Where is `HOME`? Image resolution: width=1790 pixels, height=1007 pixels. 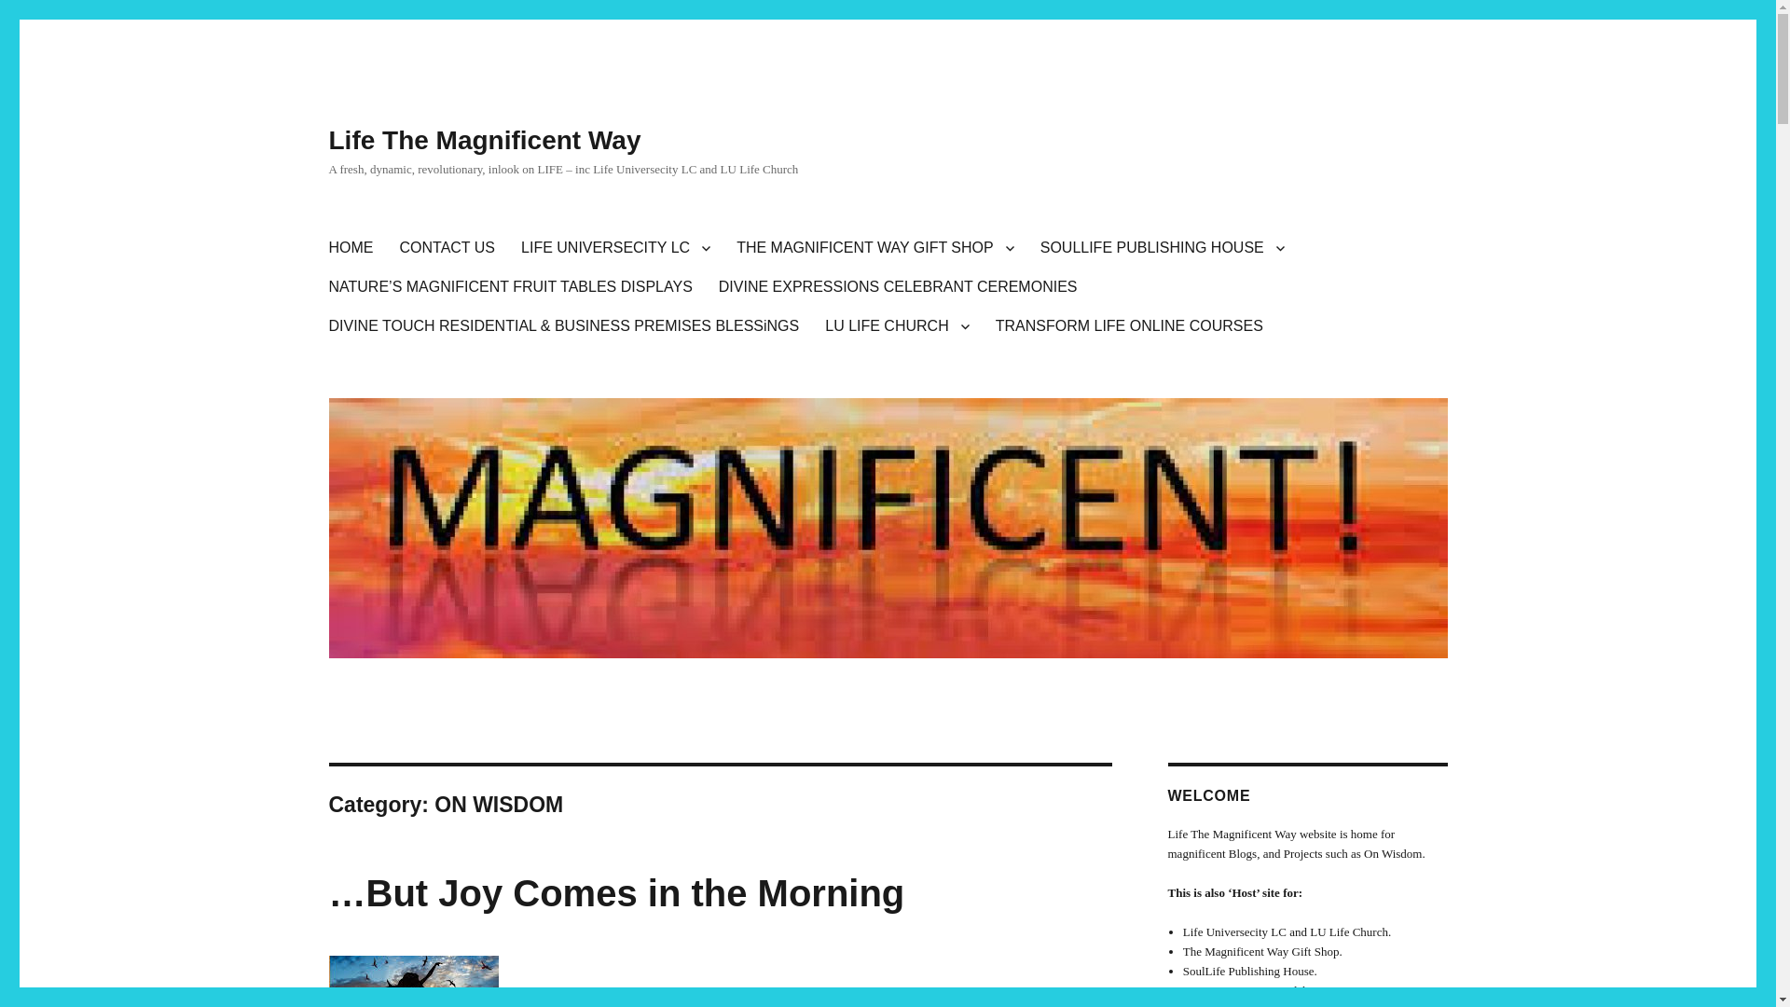
HOME is located at coordinates (351, 248).